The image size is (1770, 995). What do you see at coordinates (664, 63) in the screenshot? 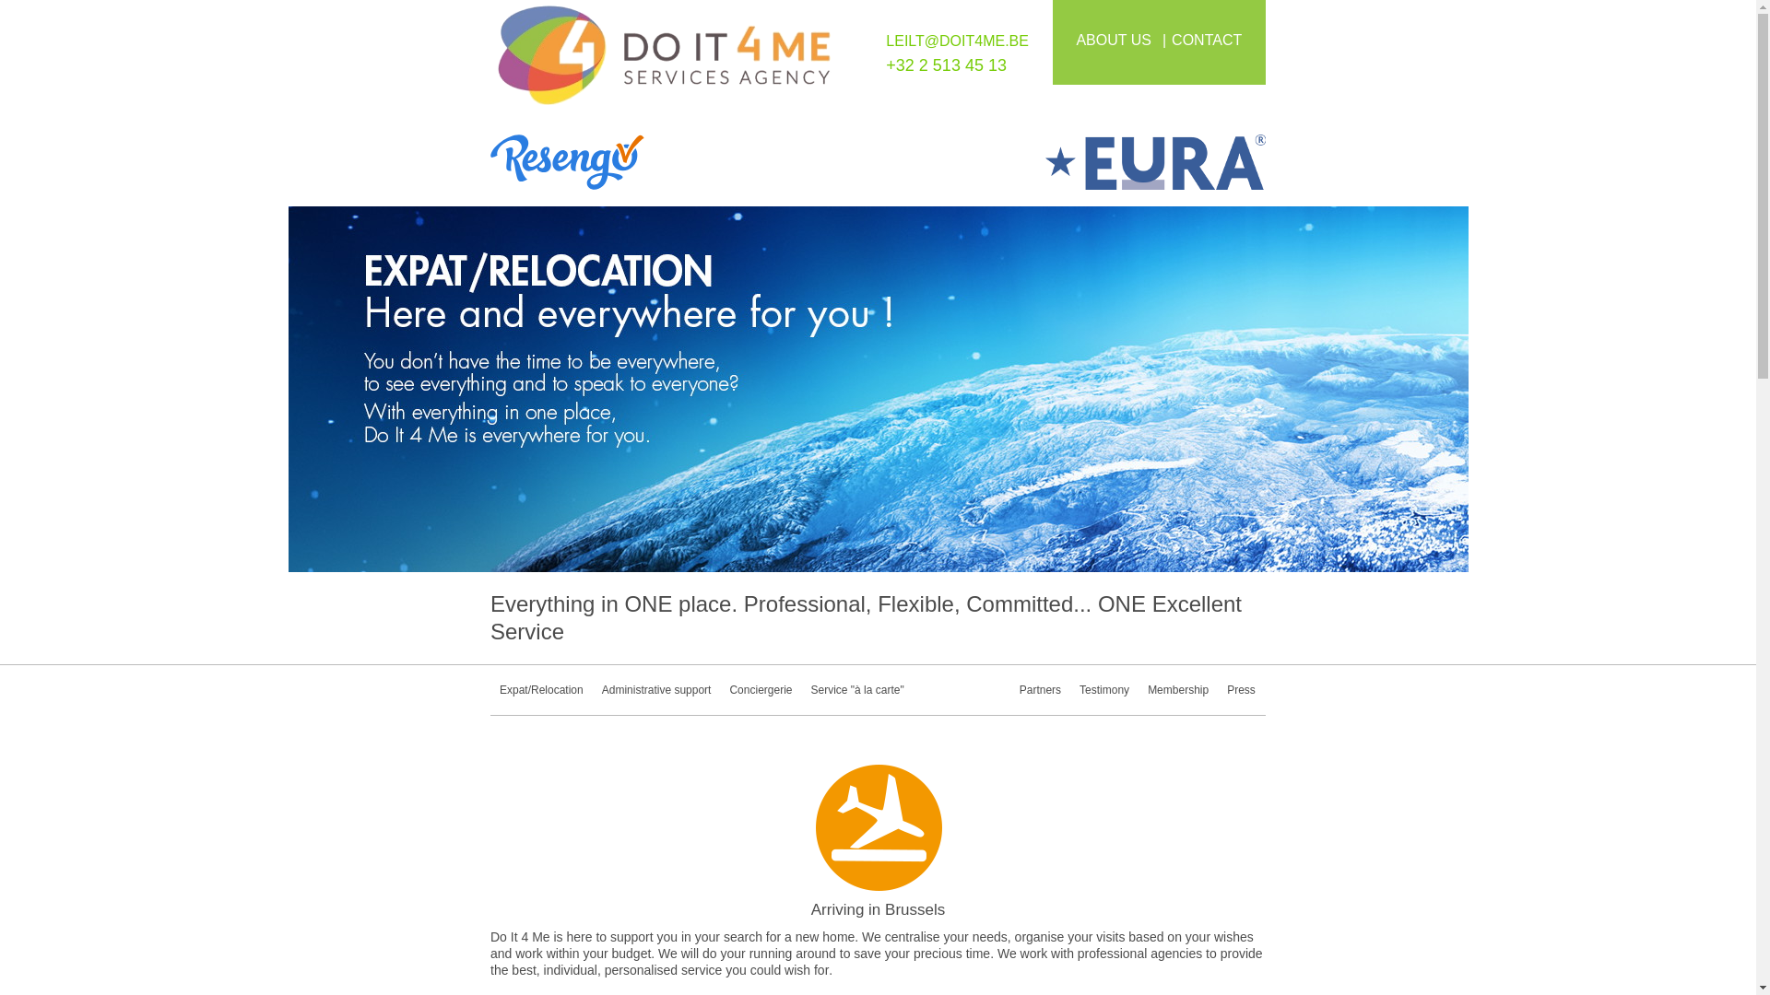
I see `Do it For me` at bounding box center [664, 63].